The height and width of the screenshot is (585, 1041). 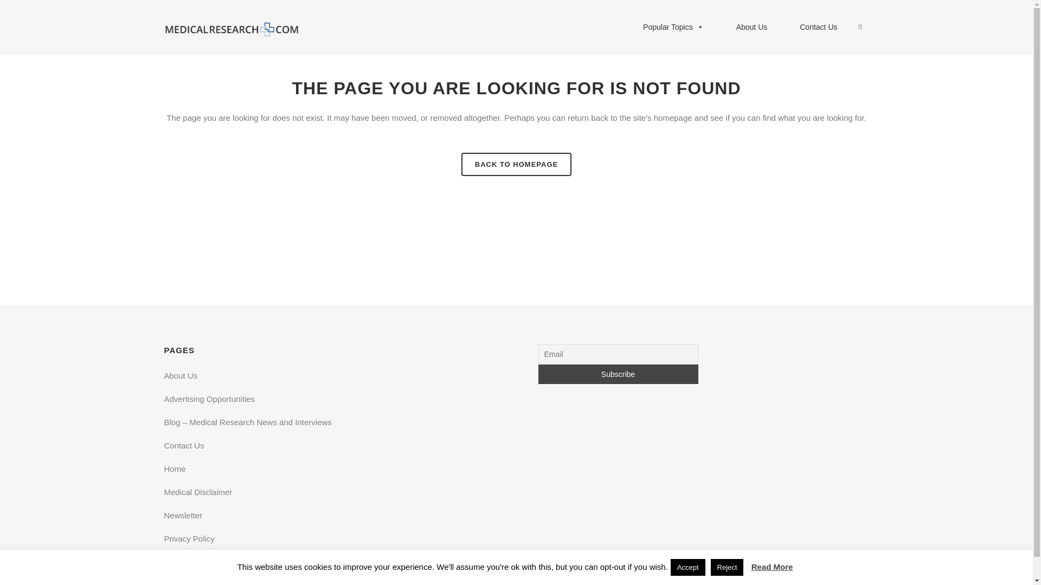 I want to click on Contact Us, so click(x=819, y=27).